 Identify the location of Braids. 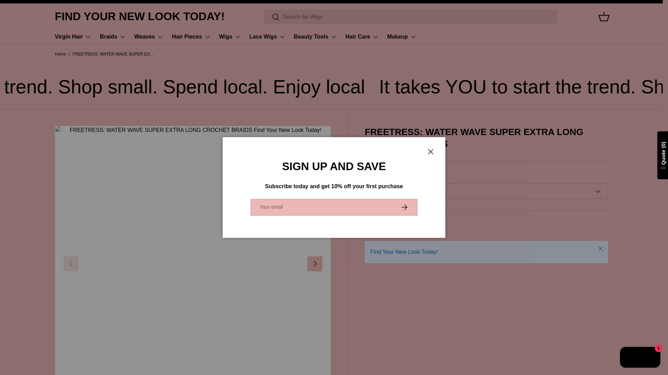
(113, 37).